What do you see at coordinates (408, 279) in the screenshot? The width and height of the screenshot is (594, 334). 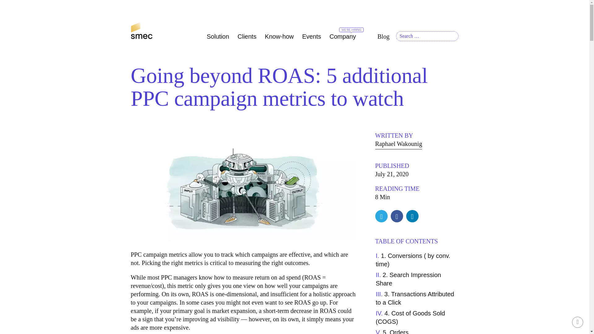 I see `2. Search Impression Share` at bounding box center [408, 279].